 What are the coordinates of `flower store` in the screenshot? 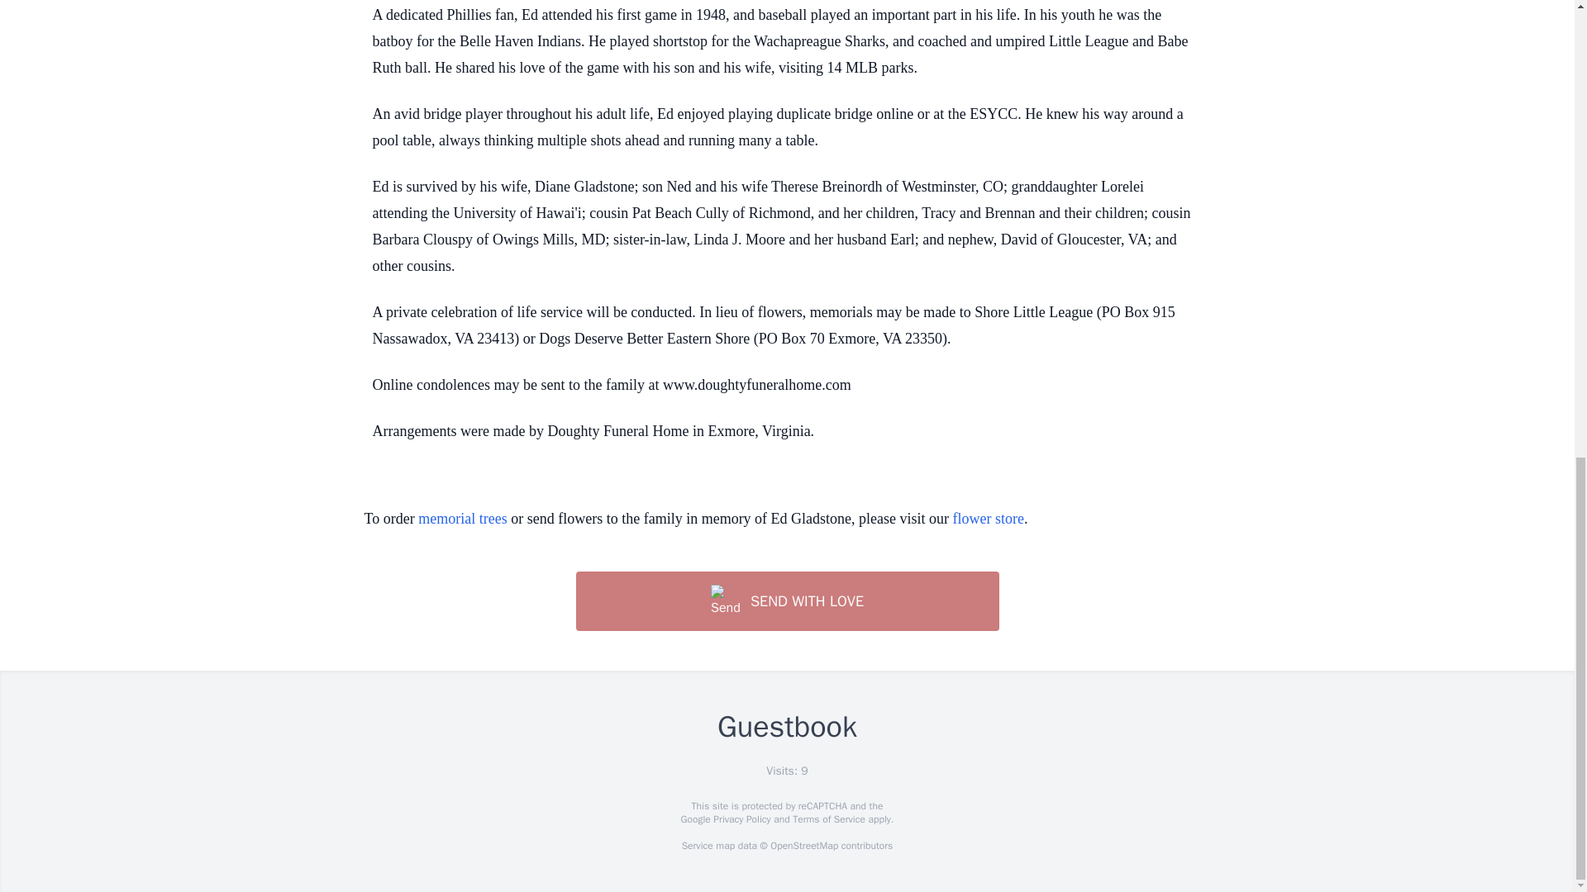 It's located at (989, 519).